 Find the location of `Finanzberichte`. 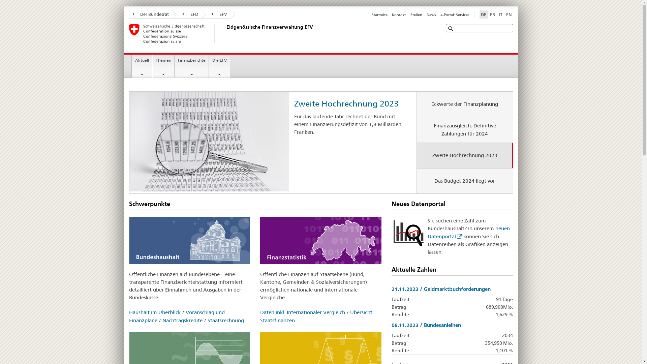

Finanzberichte is located at coordinates (192, 66).